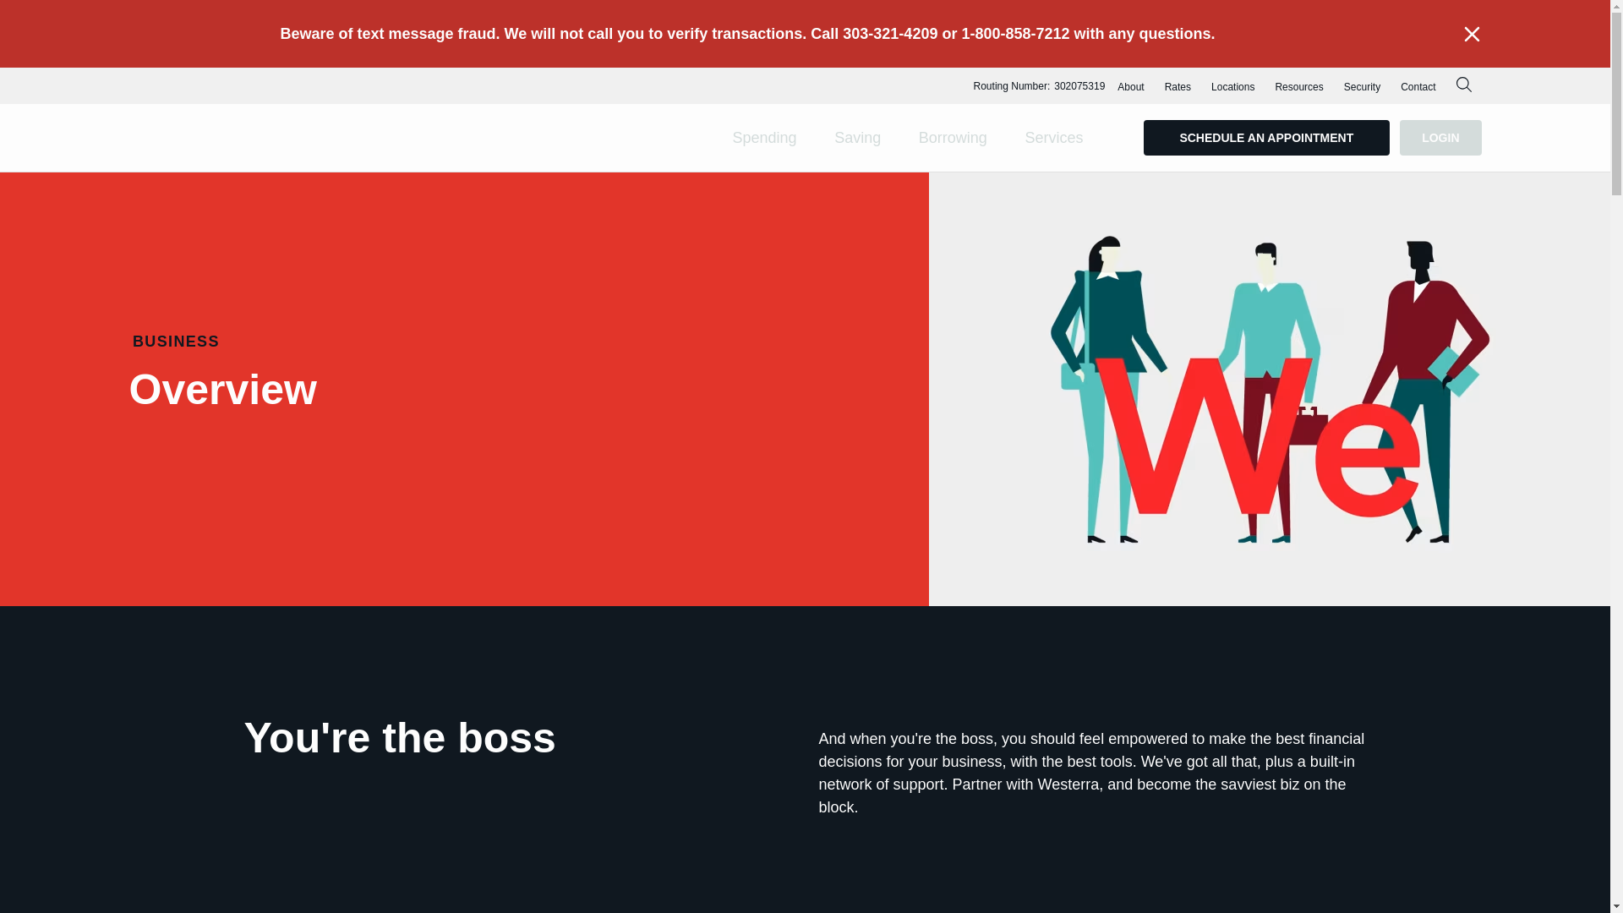 Image resolution: width=1623 pixels, height=913 pixels. I want to click on Contact, so click(1418, 88).